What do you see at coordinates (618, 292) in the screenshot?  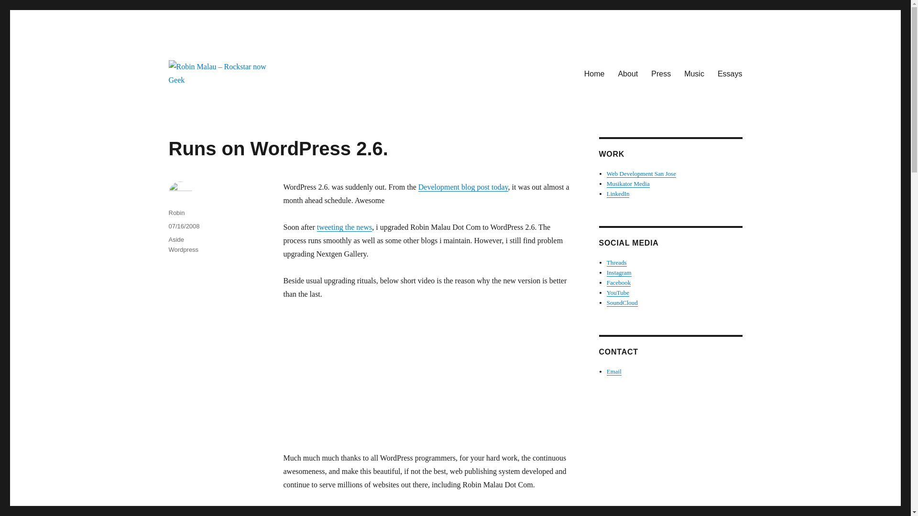 I see `YouTube` at bounding box center [618, 292].